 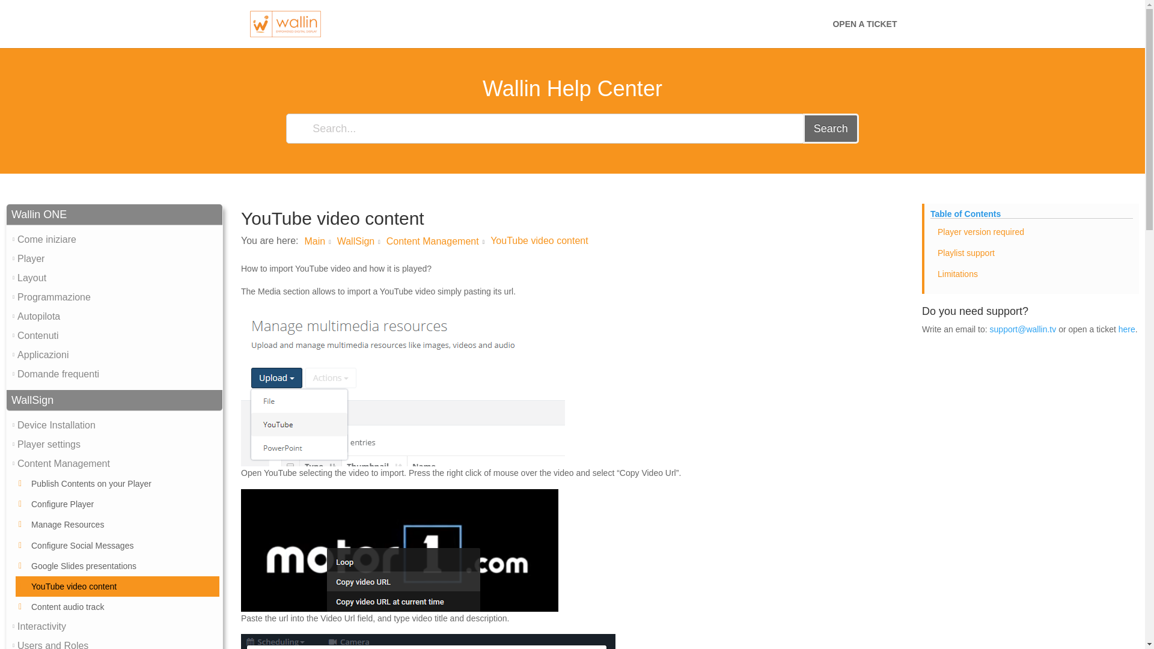 What do you see at coordinates (37, 335) in the screenshot?
I see `Contenuti` at bounding box center [37, 335].